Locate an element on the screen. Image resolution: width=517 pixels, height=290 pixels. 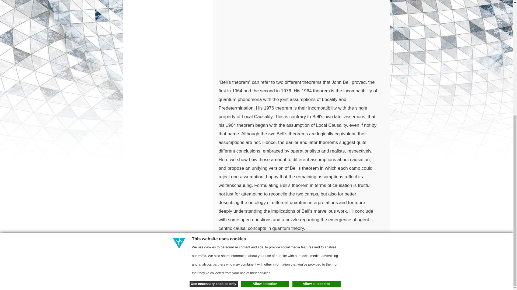
Allow selection is located at coordinates (265, 95).